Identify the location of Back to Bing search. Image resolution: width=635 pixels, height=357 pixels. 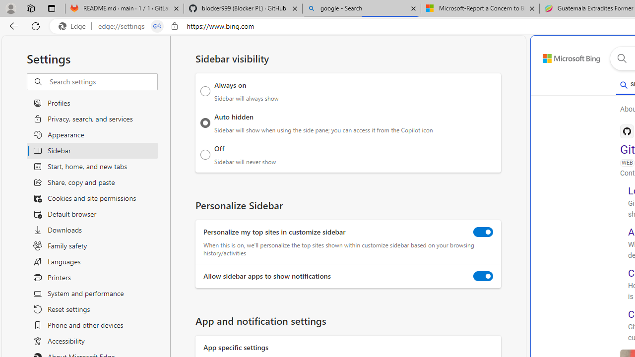
(566, 57).